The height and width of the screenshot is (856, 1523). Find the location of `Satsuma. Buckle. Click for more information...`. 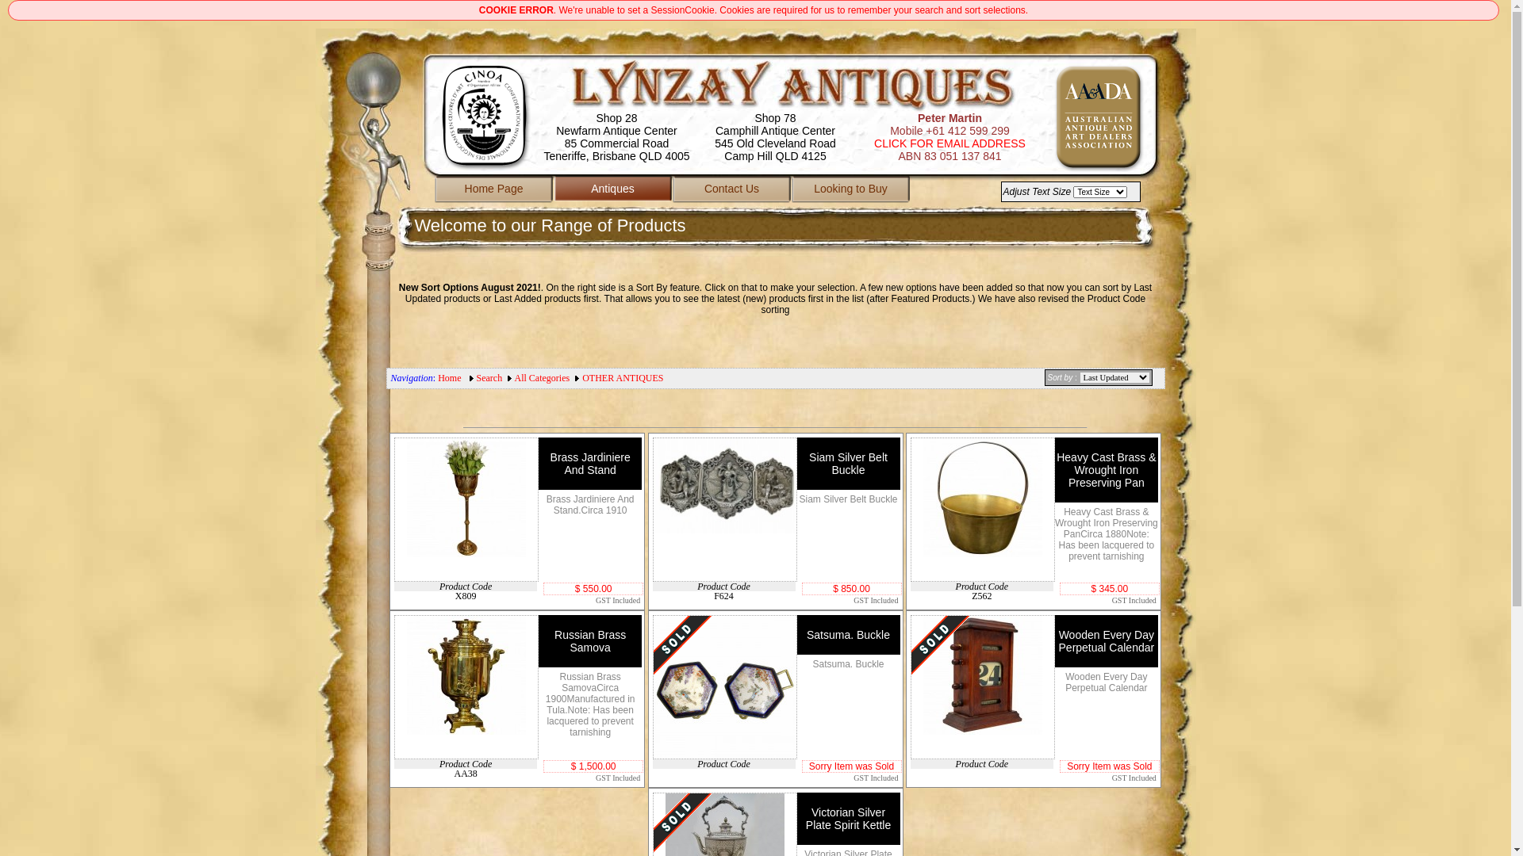

Satsuma. Buckle. Click for more information... is located at coordinates (725, 687).